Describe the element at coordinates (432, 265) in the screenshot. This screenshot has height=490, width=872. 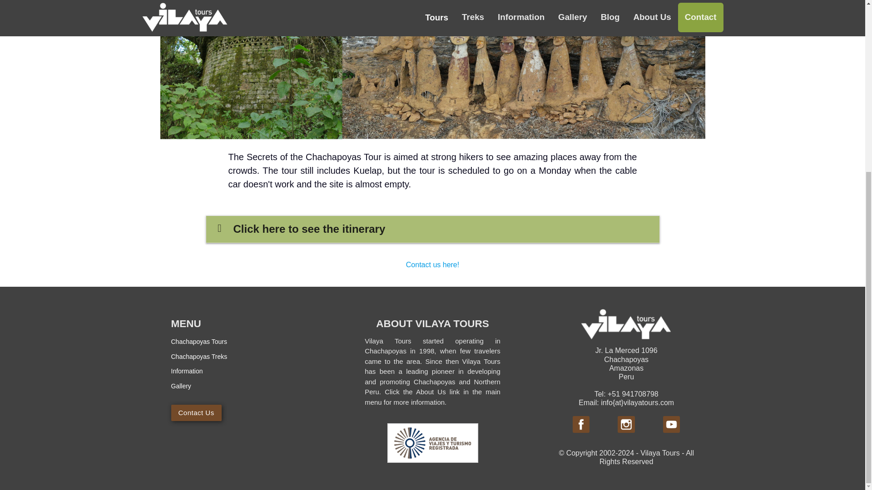
I see `Contact us here!` at that location.